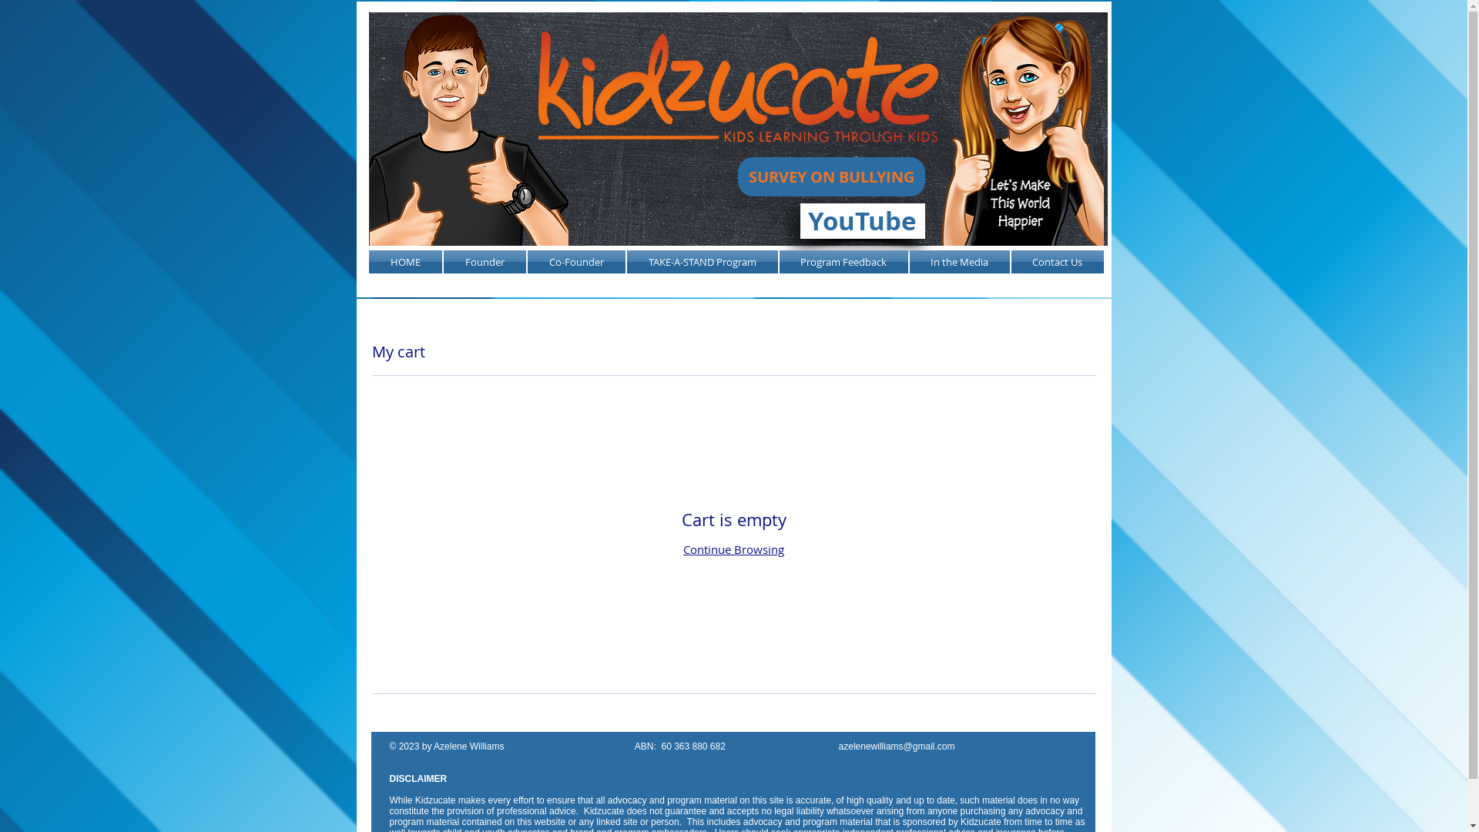 The width and height of the screenshot is (1479, 832). Describe the element at coordinates (862, 221) in the screenshot. I see `YouTube` at that location.